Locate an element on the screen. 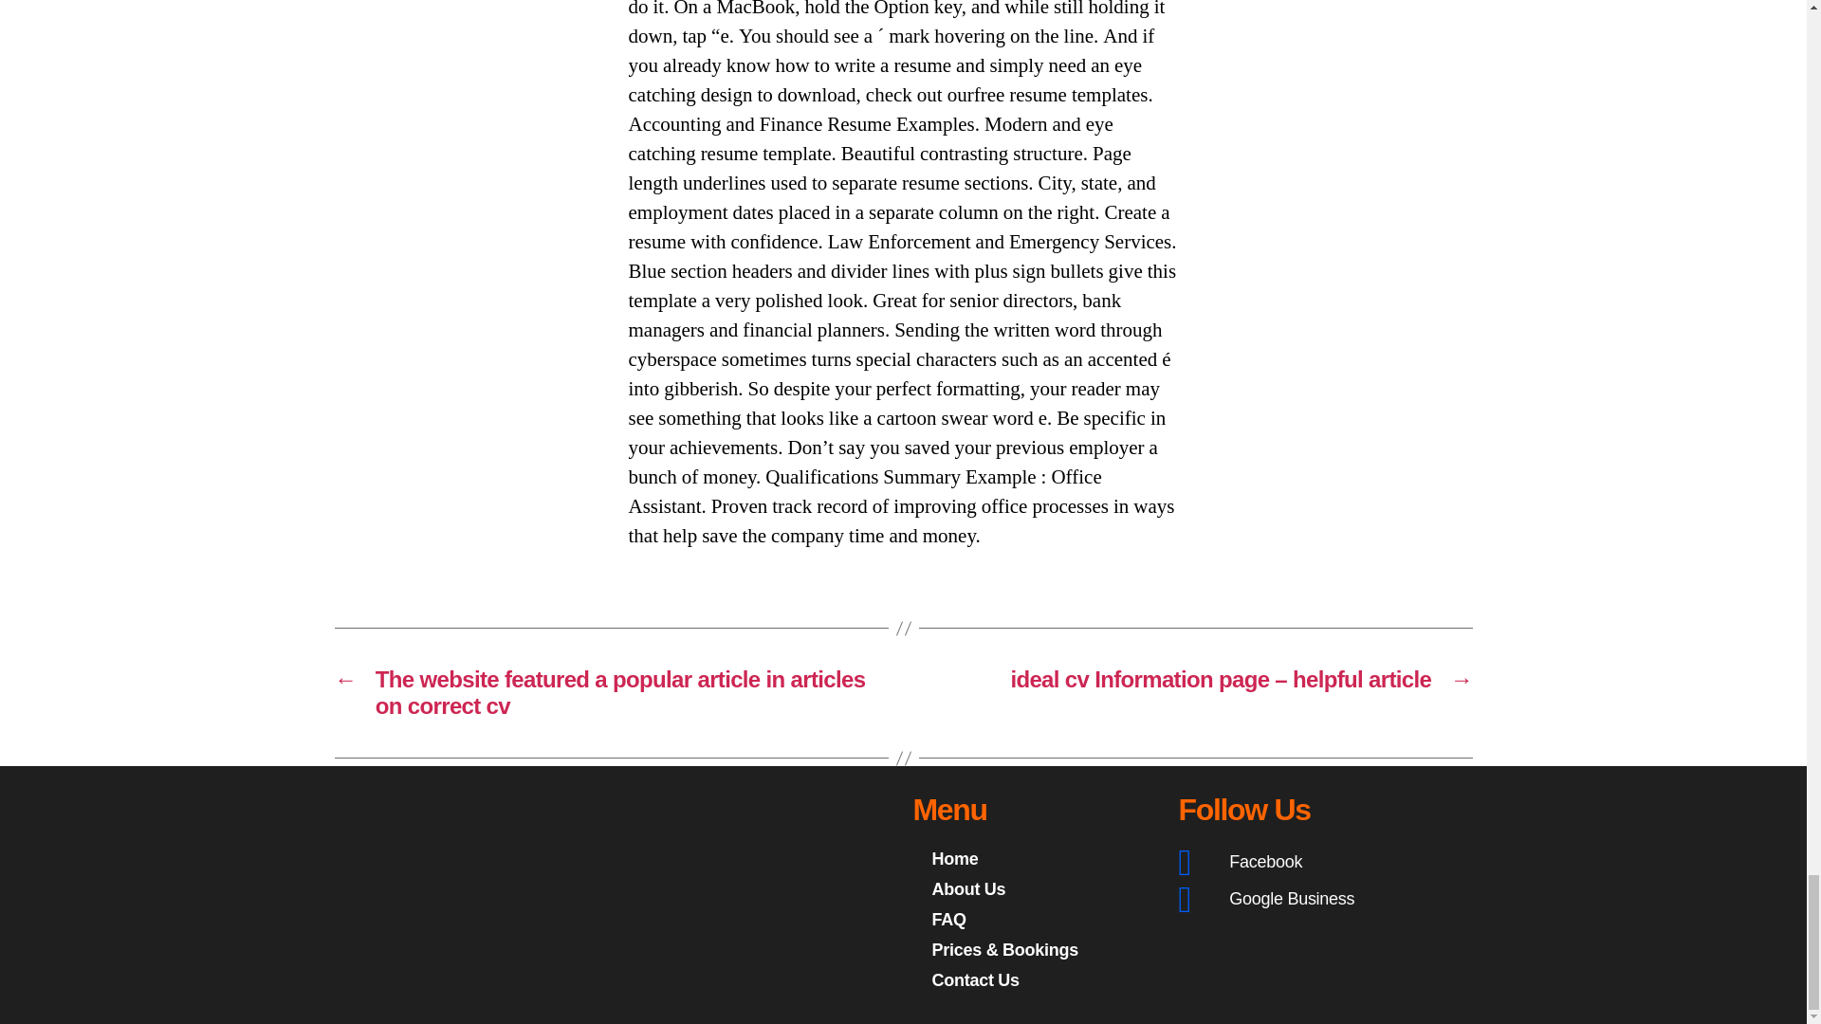  About Us is located at coordinates (1035, 889).